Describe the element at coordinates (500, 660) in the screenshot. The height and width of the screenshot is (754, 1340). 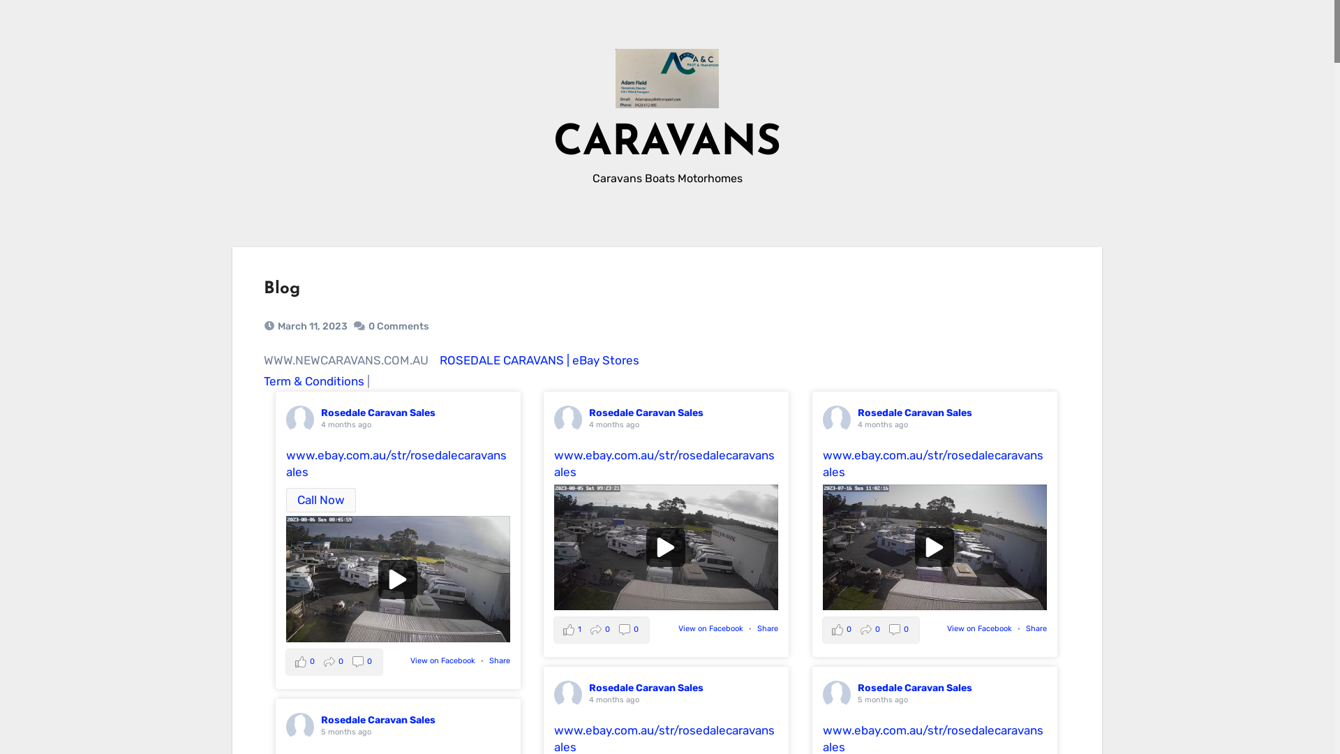
I see `Share` at that location.